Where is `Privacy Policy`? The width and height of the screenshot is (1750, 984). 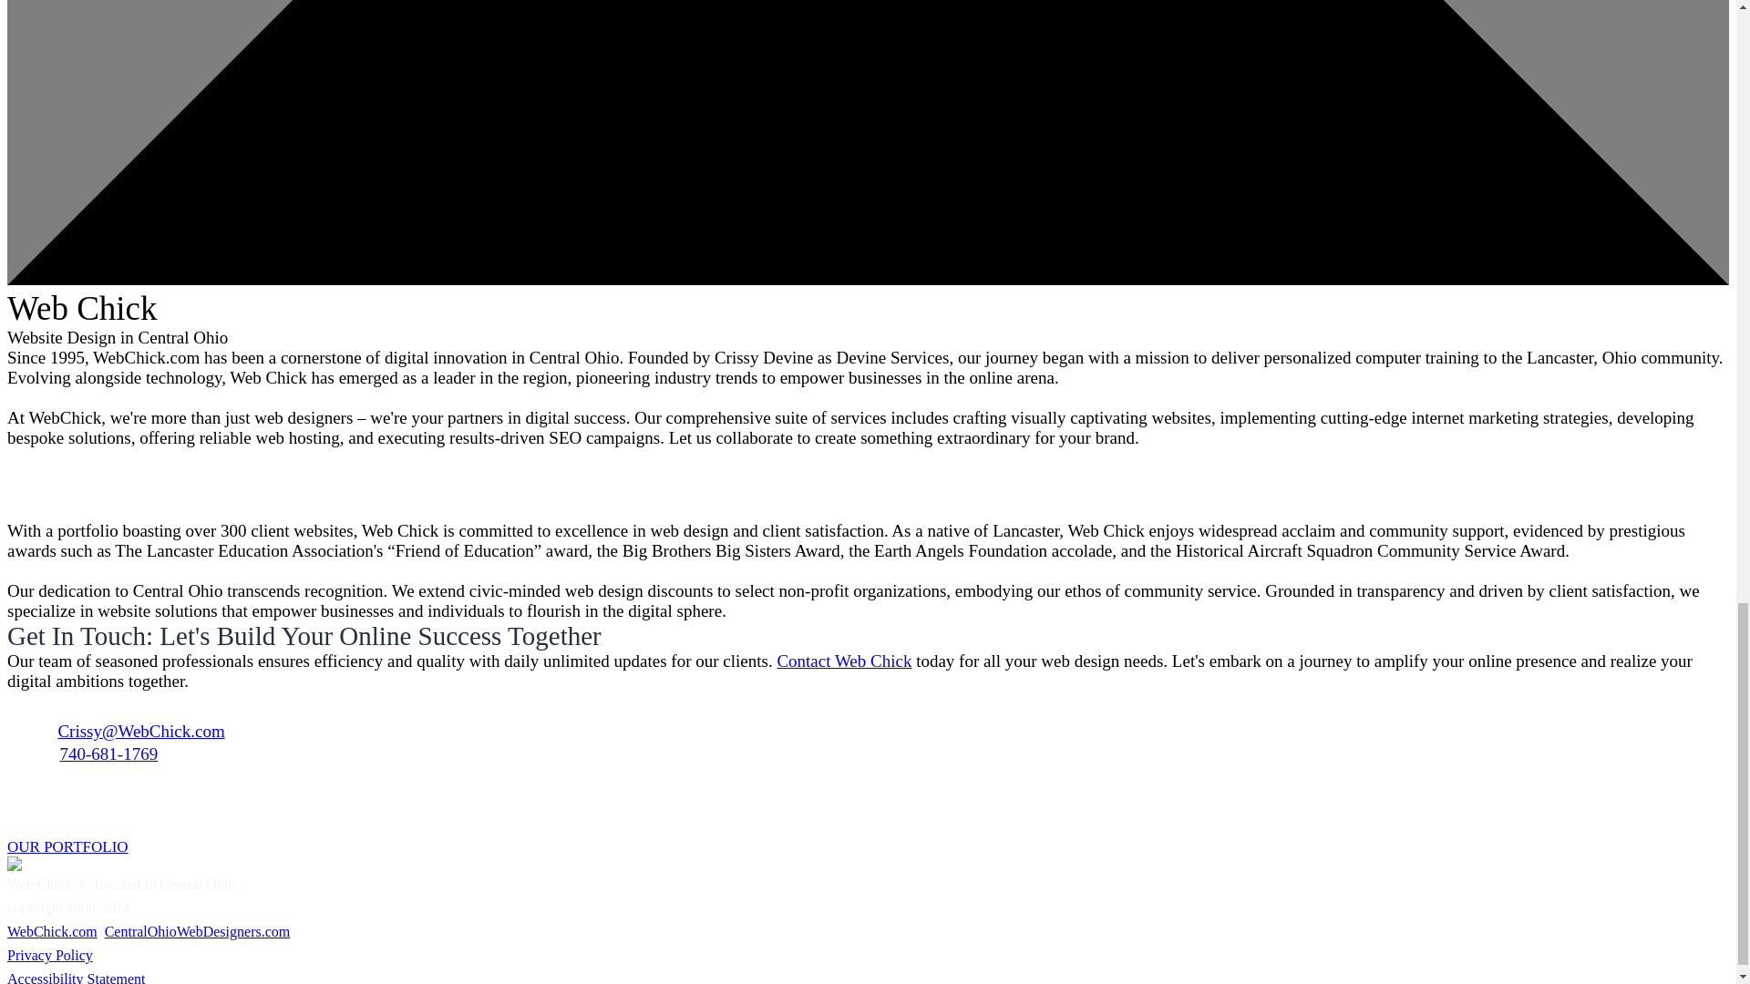 Privacy Policy is located at coordinates (49, 955).